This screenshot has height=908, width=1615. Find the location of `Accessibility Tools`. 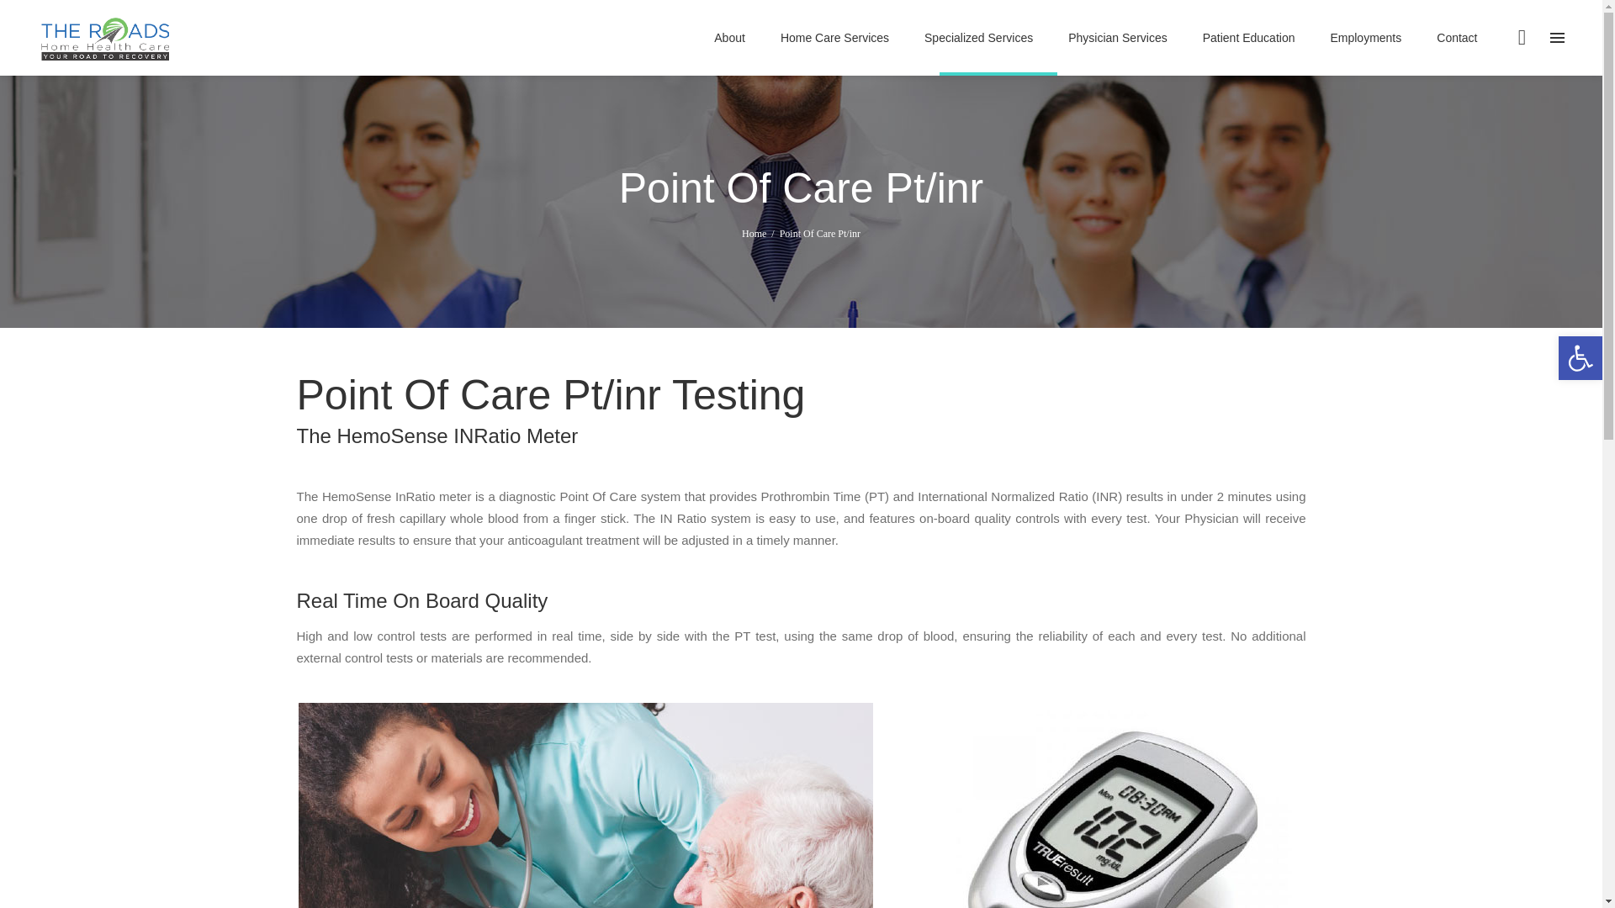

Accessibility Tools is located at coordinates (1580, 358).